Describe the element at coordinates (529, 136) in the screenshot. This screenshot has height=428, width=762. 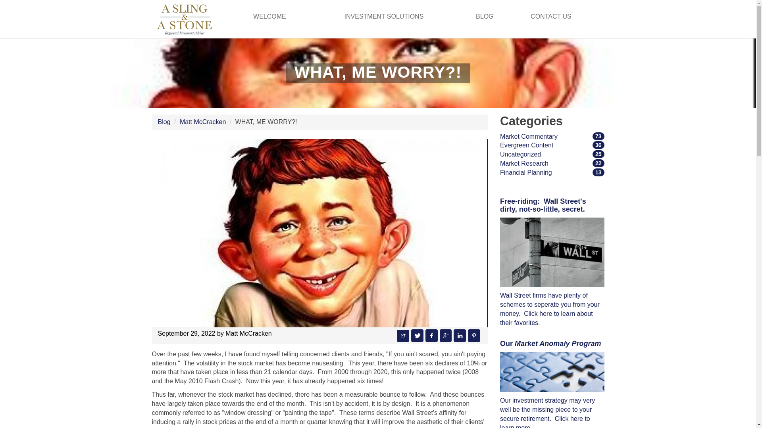
I see `Wall Street Street sign` at that location.